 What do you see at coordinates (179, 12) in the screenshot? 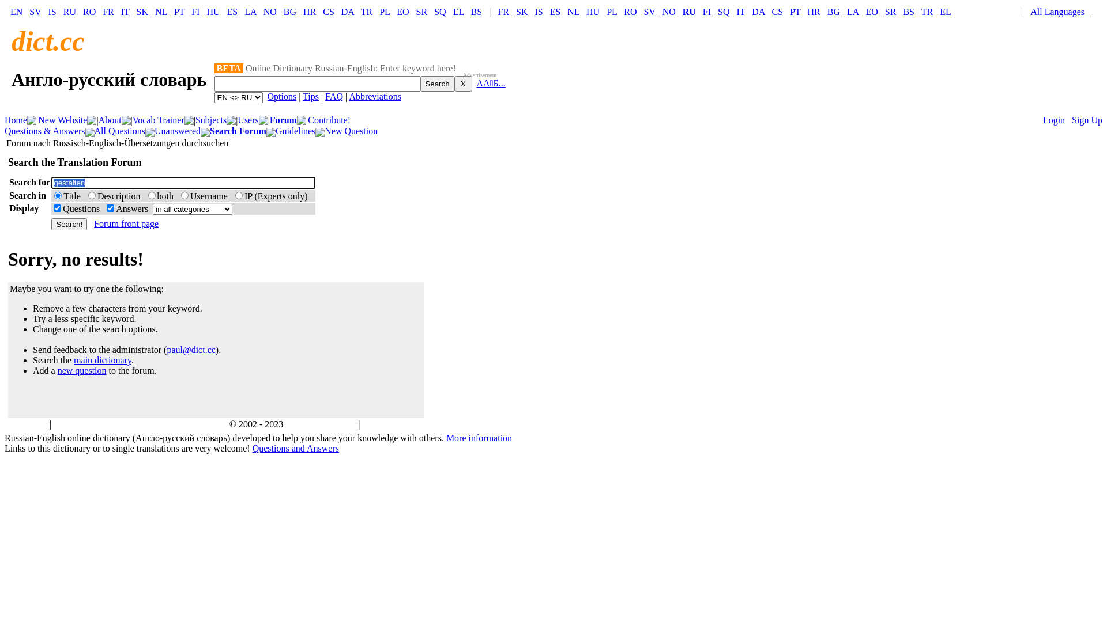
I see `PT` at bounding box center [179, 12].